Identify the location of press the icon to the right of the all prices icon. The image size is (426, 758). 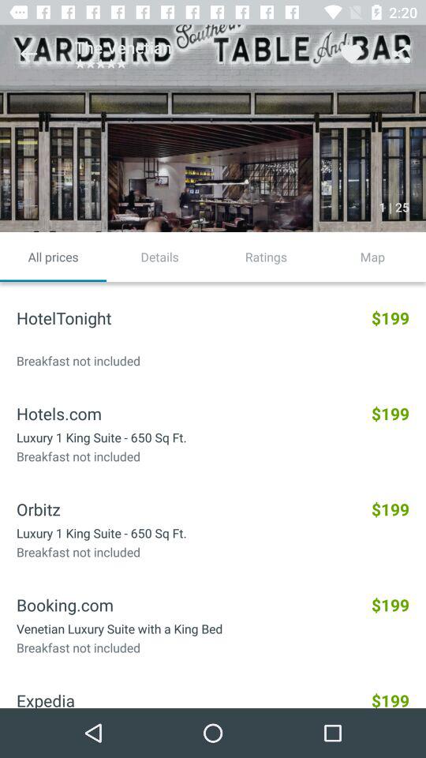
(159, 257).